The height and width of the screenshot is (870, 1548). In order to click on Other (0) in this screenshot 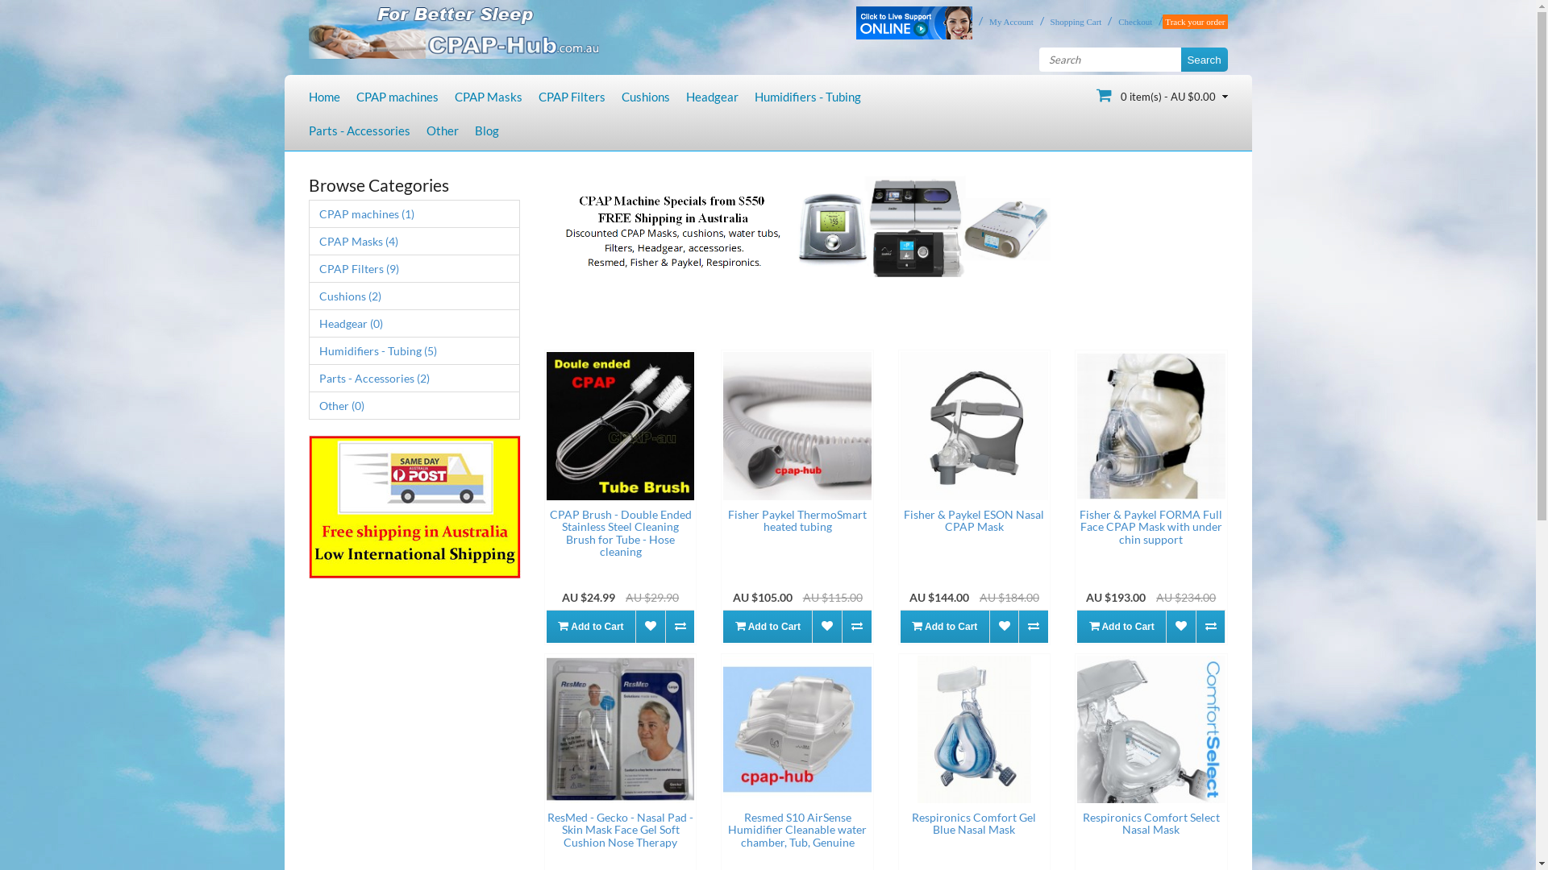, I will do `click(414, 406)`.